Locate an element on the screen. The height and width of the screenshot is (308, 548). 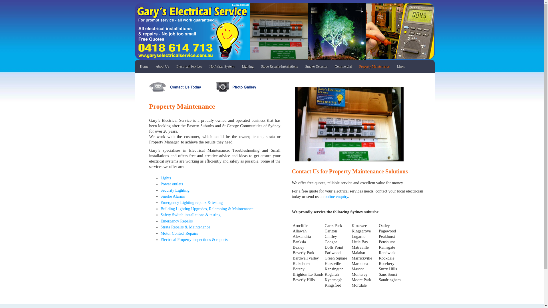
Building Lighting Upgrades, Relamping & Maintenance is located at coordinates (207, 209).